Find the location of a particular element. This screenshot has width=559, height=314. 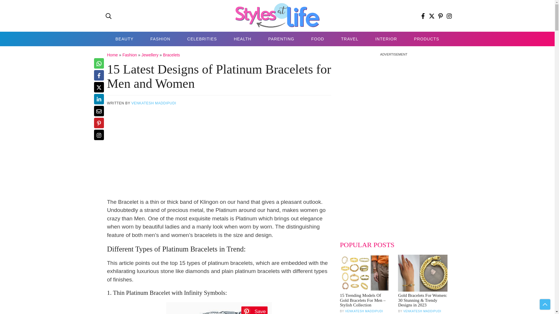

CELEBRITIES is located at coordinates (202, 39).